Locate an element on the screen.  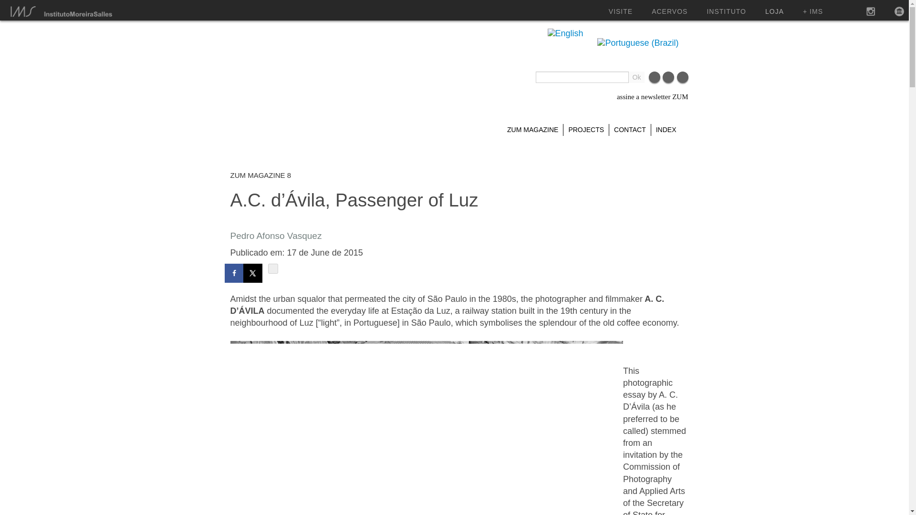
Ok is located at coordinates (636, 77).